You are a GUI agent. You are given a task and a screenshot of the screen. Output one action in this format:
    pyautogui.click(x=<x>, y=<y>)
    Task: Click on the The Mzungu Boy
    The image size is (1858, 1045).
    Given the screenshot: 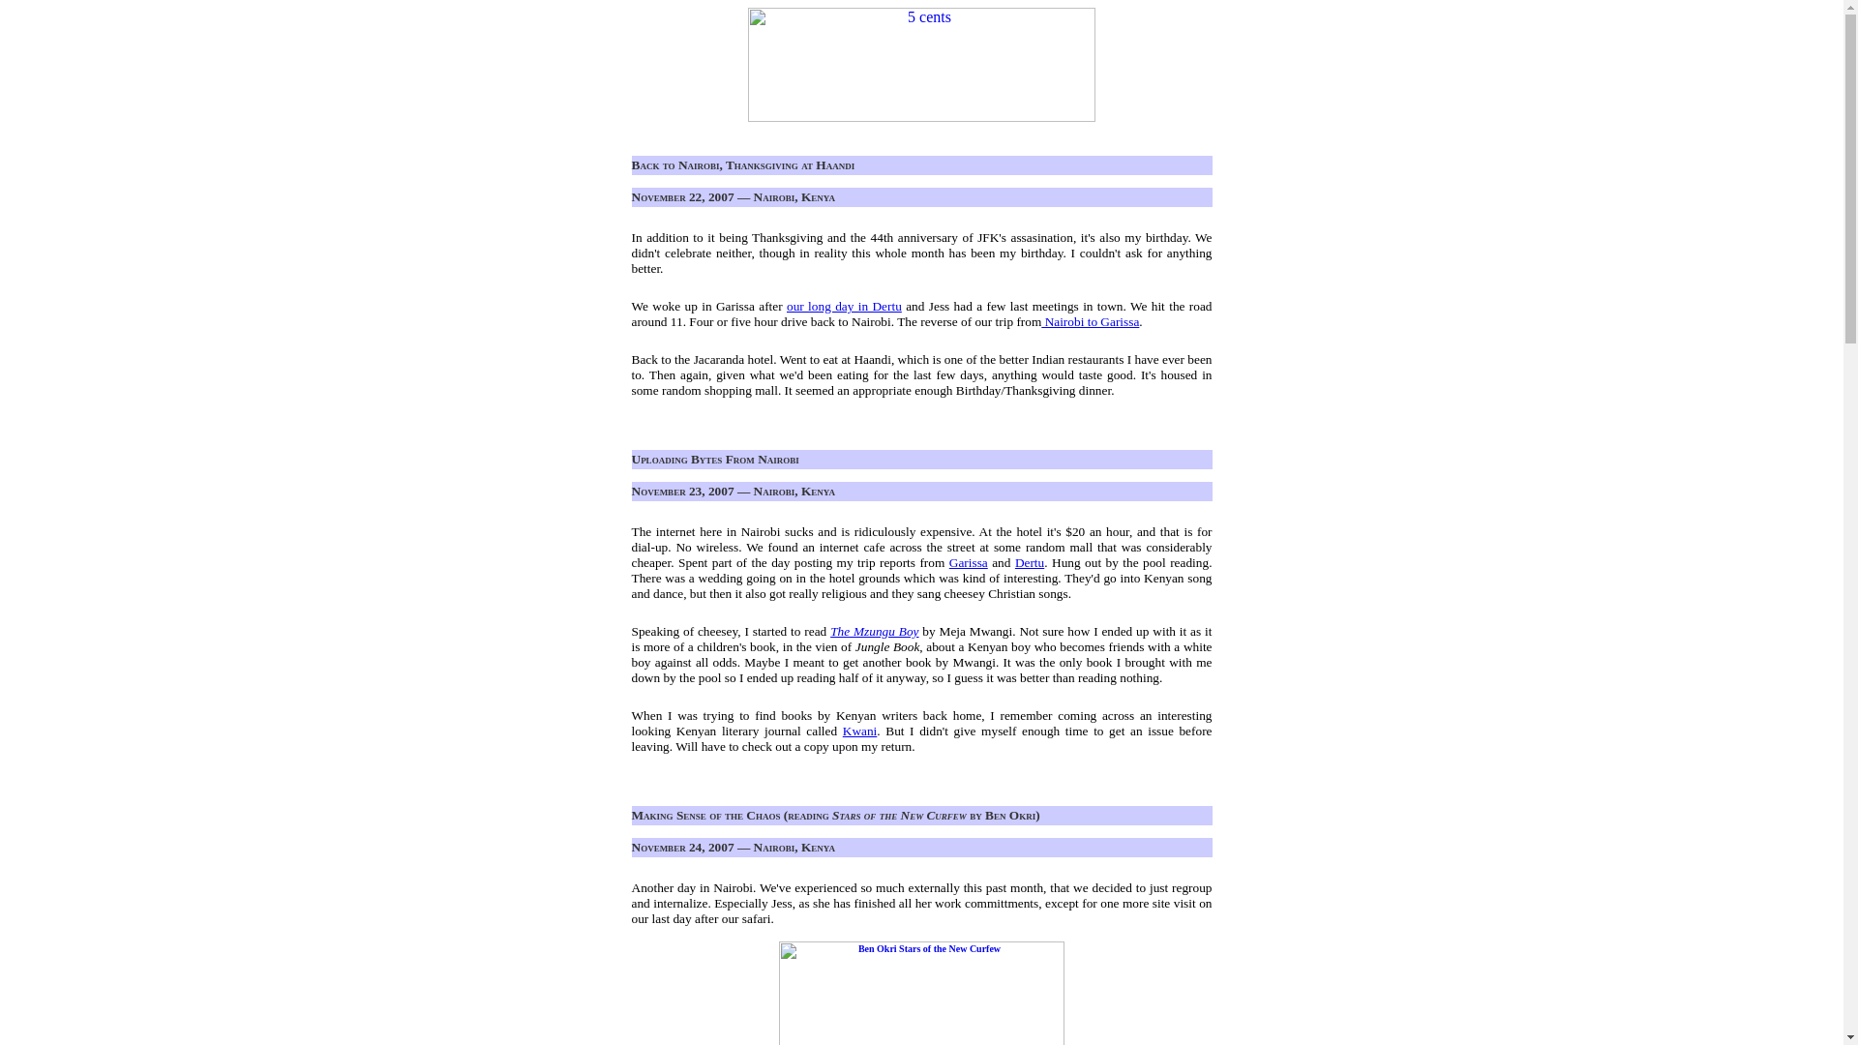 What is the action you would take?
    pyautogui.click(x=874, y=631)
    